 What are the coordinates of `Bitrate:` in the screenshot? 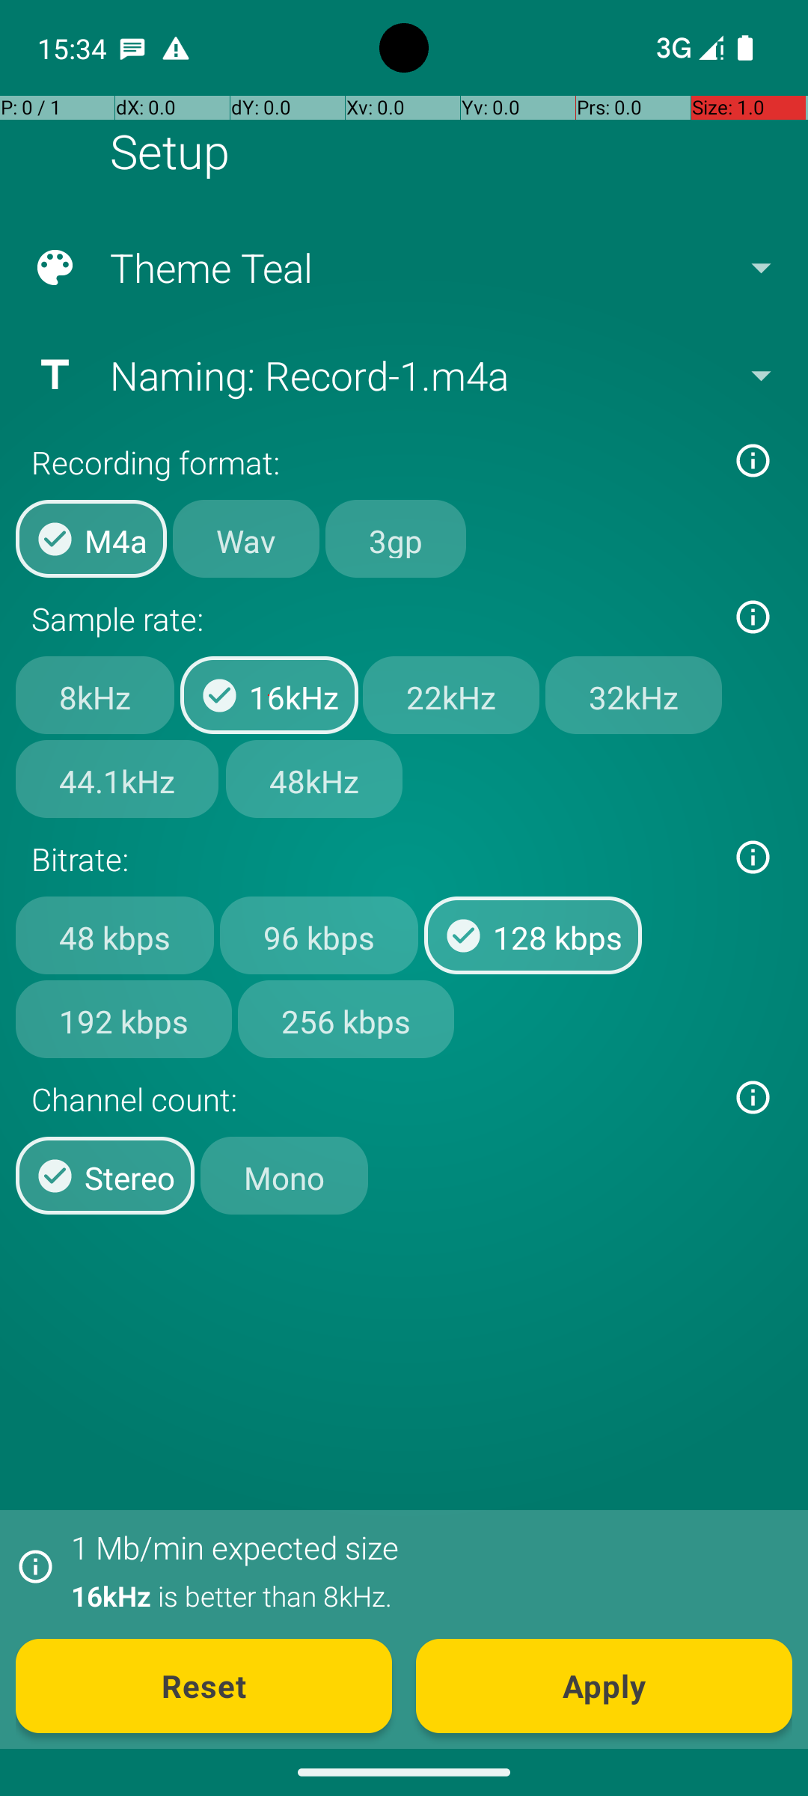 It's located at (373, 859).